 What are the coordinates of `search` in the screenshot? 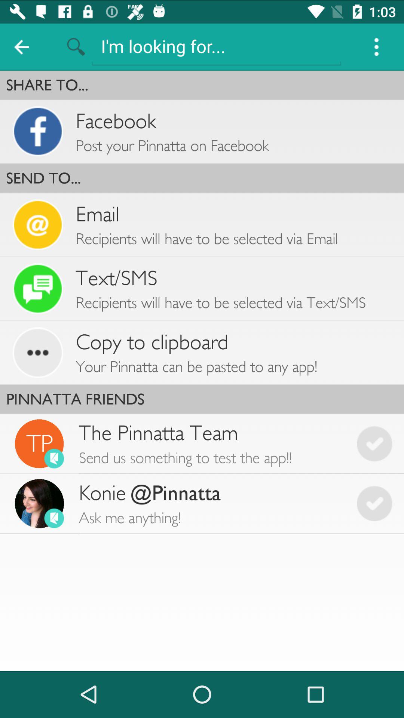 It's located at (216, 46).